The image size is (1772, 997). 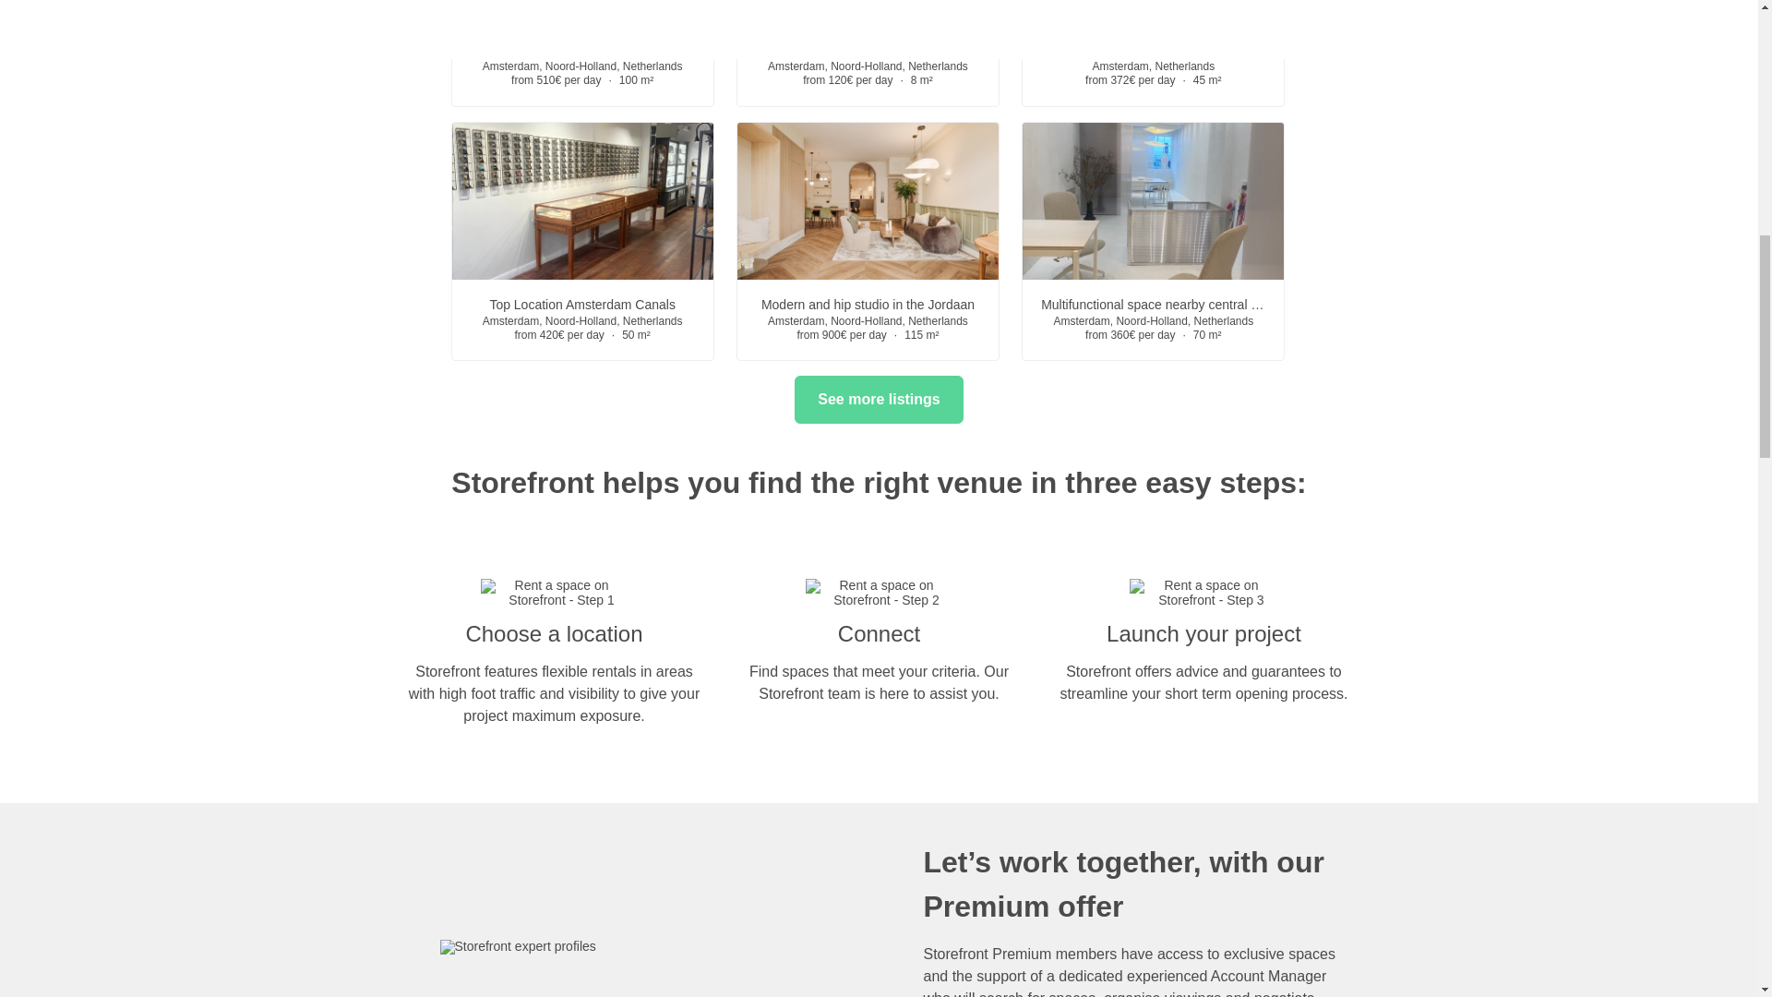 I want to click on See more listings, so click(x=879, y=400).